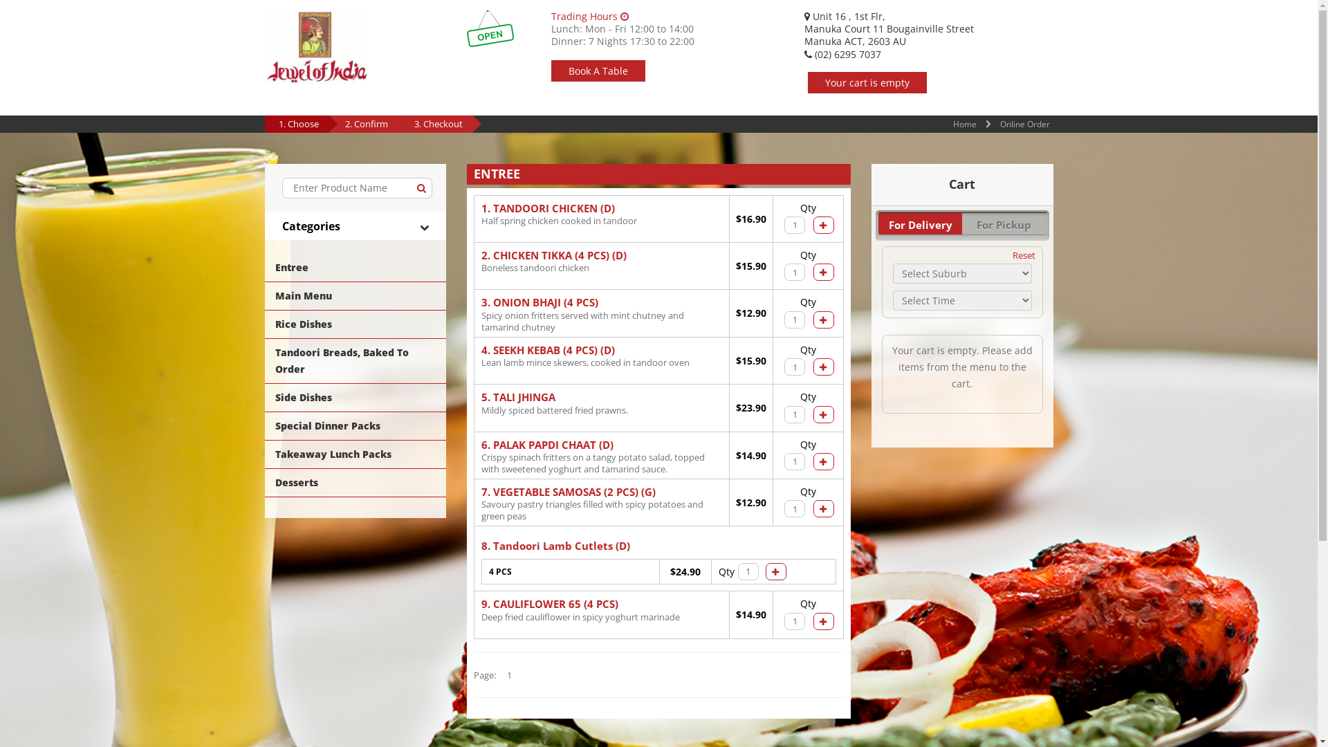 This screenshot has width=1328, height=747. Describe the element at coordinates (316, 47) in the screenshot. I see `Jewel of India ` at that location.